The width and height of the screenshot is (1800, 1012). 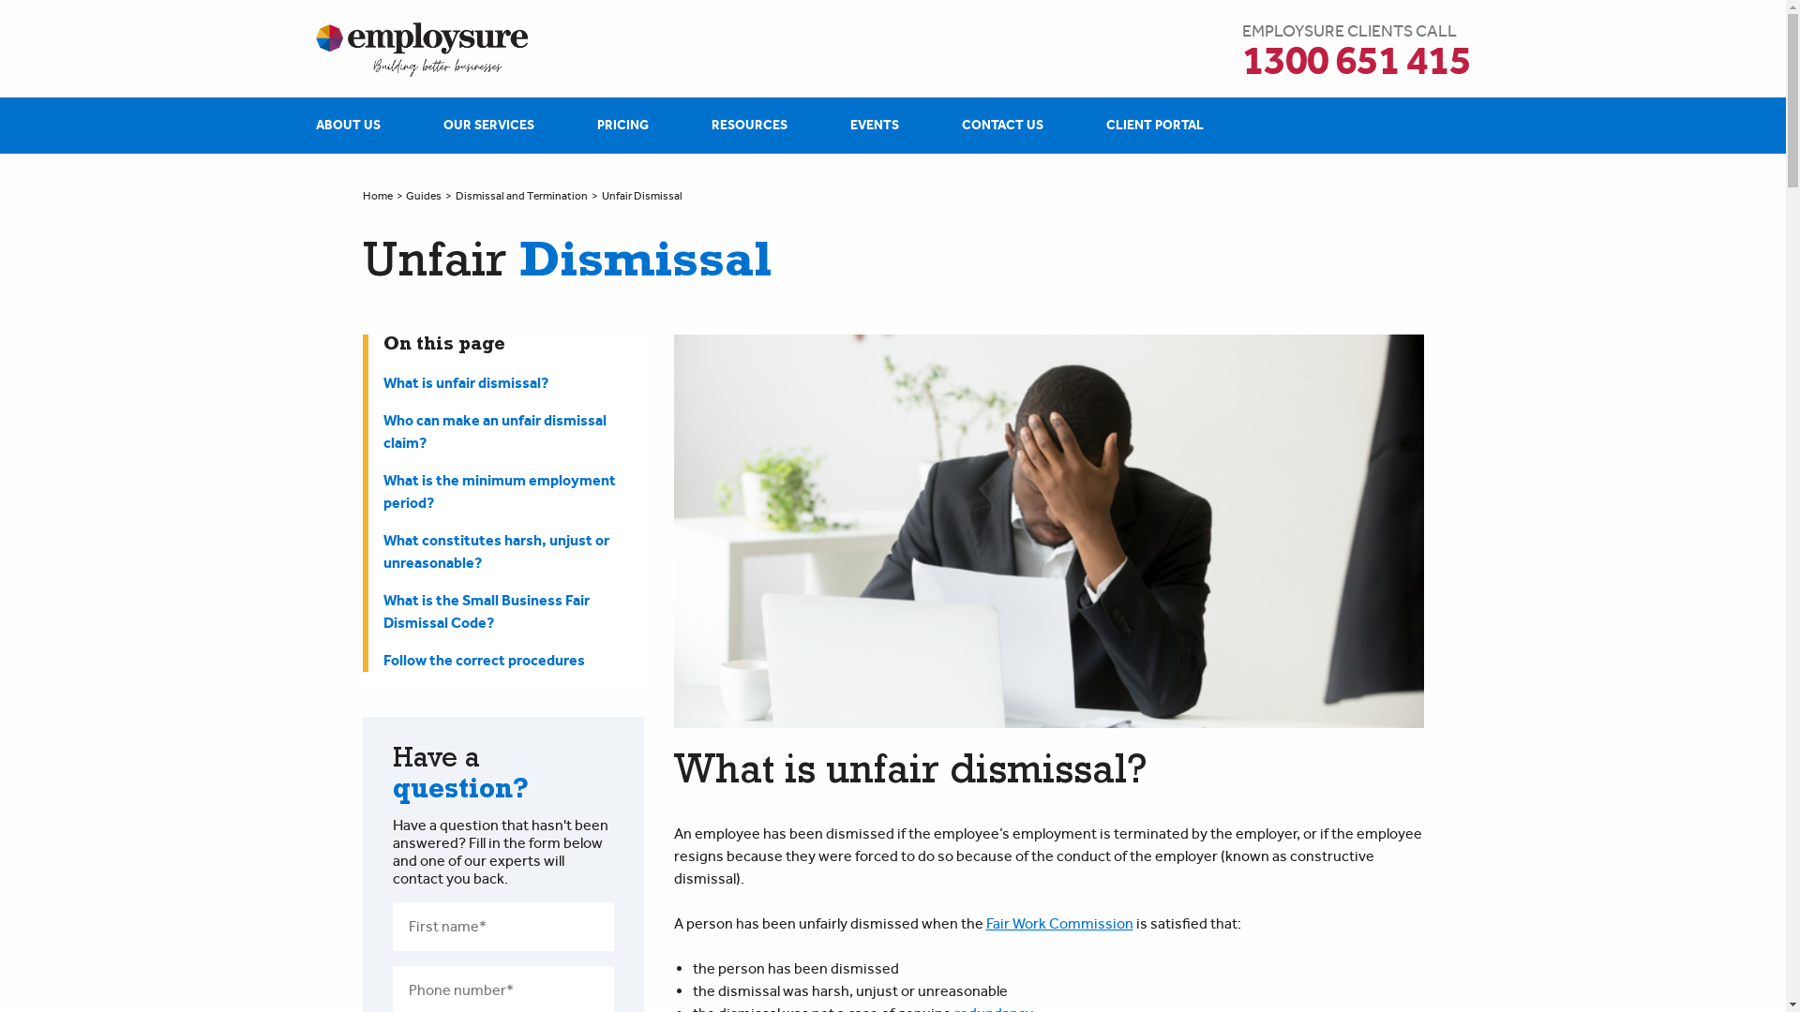 What do you see at coordinates (1059, 924) in the screenshot?
I see `Fair Work Commission` at bounding box center [1059, 924].